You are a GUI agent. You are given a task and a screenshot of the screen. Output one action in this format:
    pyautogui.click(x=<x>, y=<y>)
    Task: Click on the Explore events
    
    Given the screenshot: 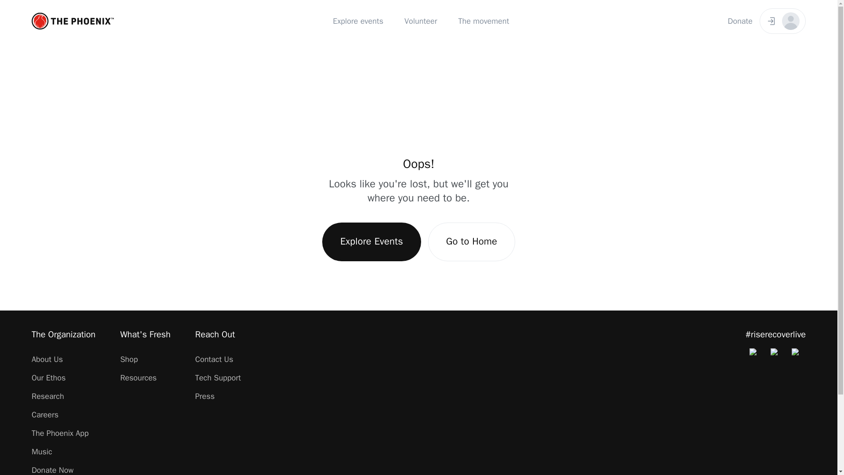 What is the action you would take?
    pyautogui.click(x=358, y=20)
    